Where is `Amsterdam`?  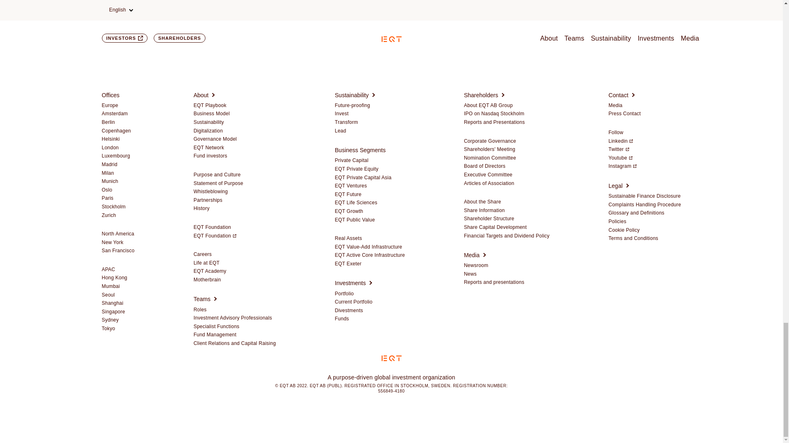 Amsterdam is located at coordinates (115, 114).